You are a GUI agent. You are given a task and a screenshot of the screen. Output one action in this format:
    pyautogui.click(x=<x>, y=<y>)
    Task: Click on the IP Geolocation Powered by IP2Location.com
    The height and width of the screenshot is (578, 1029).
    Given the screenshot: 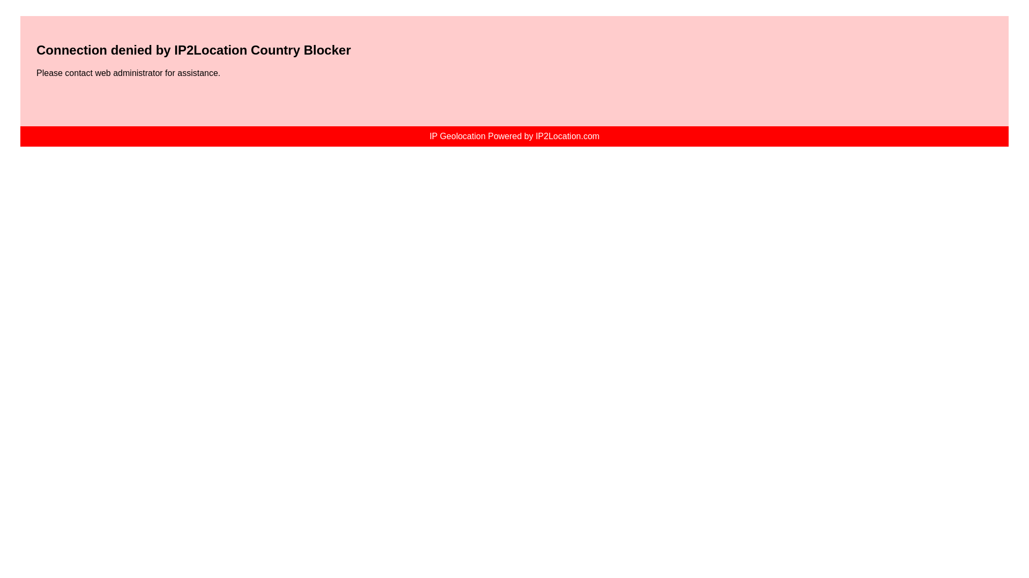 What is the action you would take?
    pyautogui.click(x=514, y=136)
    